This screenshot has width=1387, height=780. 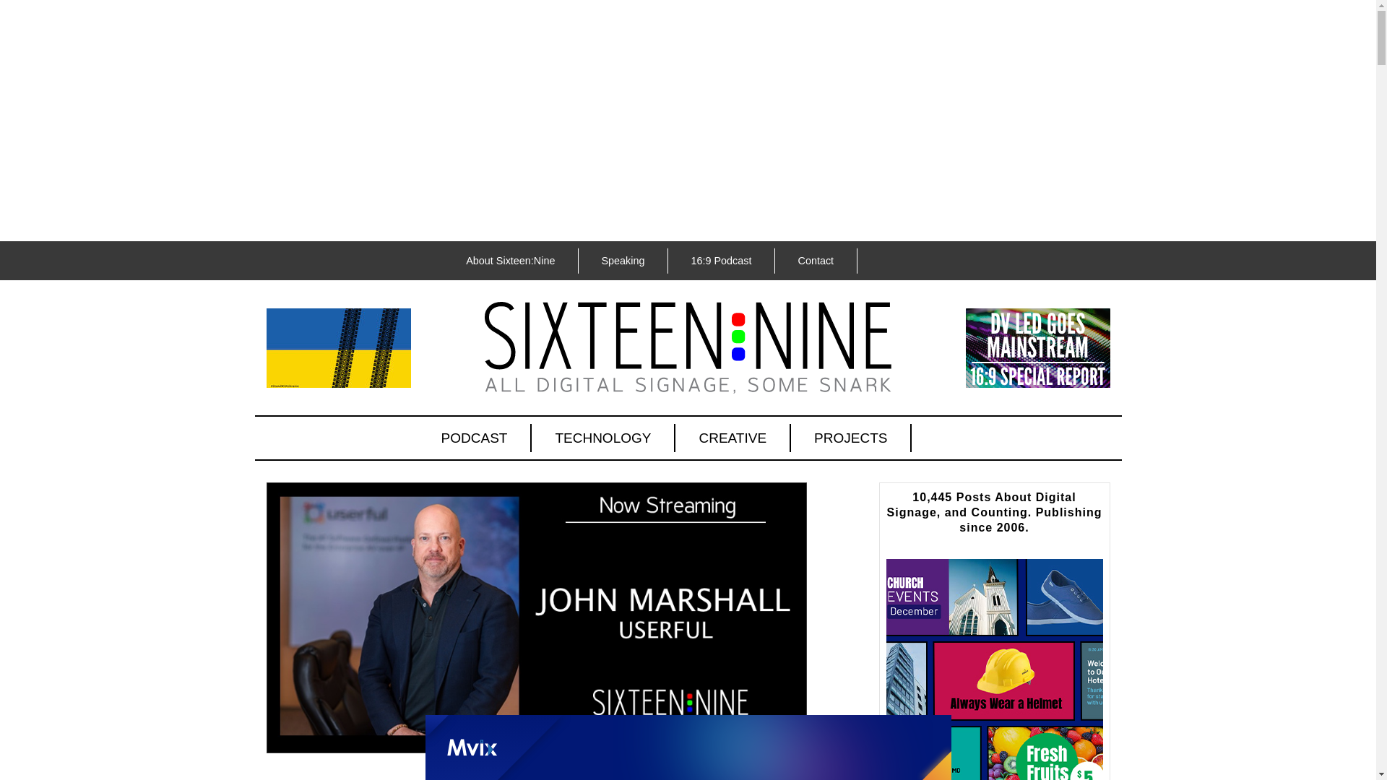 I want to click on Speaking, so click(x=623, y=261).